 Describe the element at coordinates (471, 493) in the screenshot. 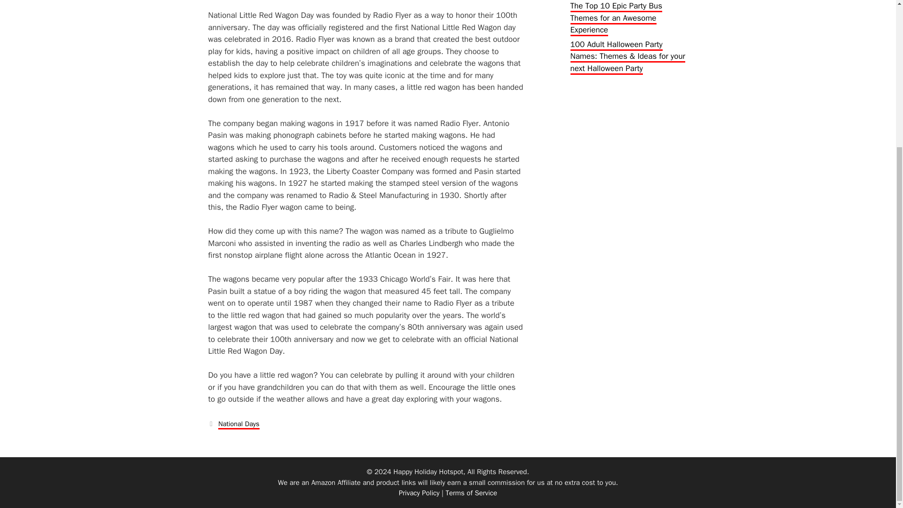

I see `Terms of Service` at that location.